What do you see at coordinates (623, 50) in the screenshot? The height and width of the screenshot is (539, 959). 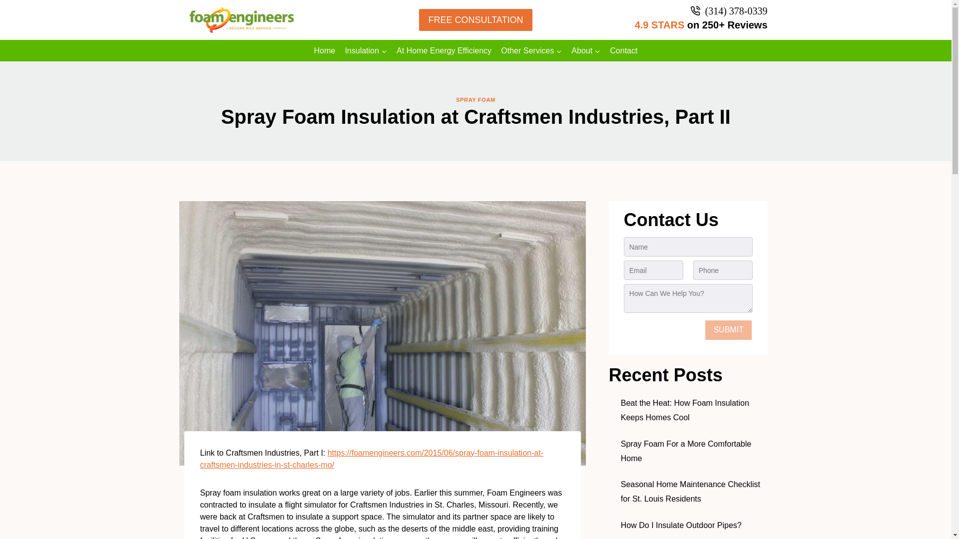 I see `Contact` at bounding box center [623, 50].